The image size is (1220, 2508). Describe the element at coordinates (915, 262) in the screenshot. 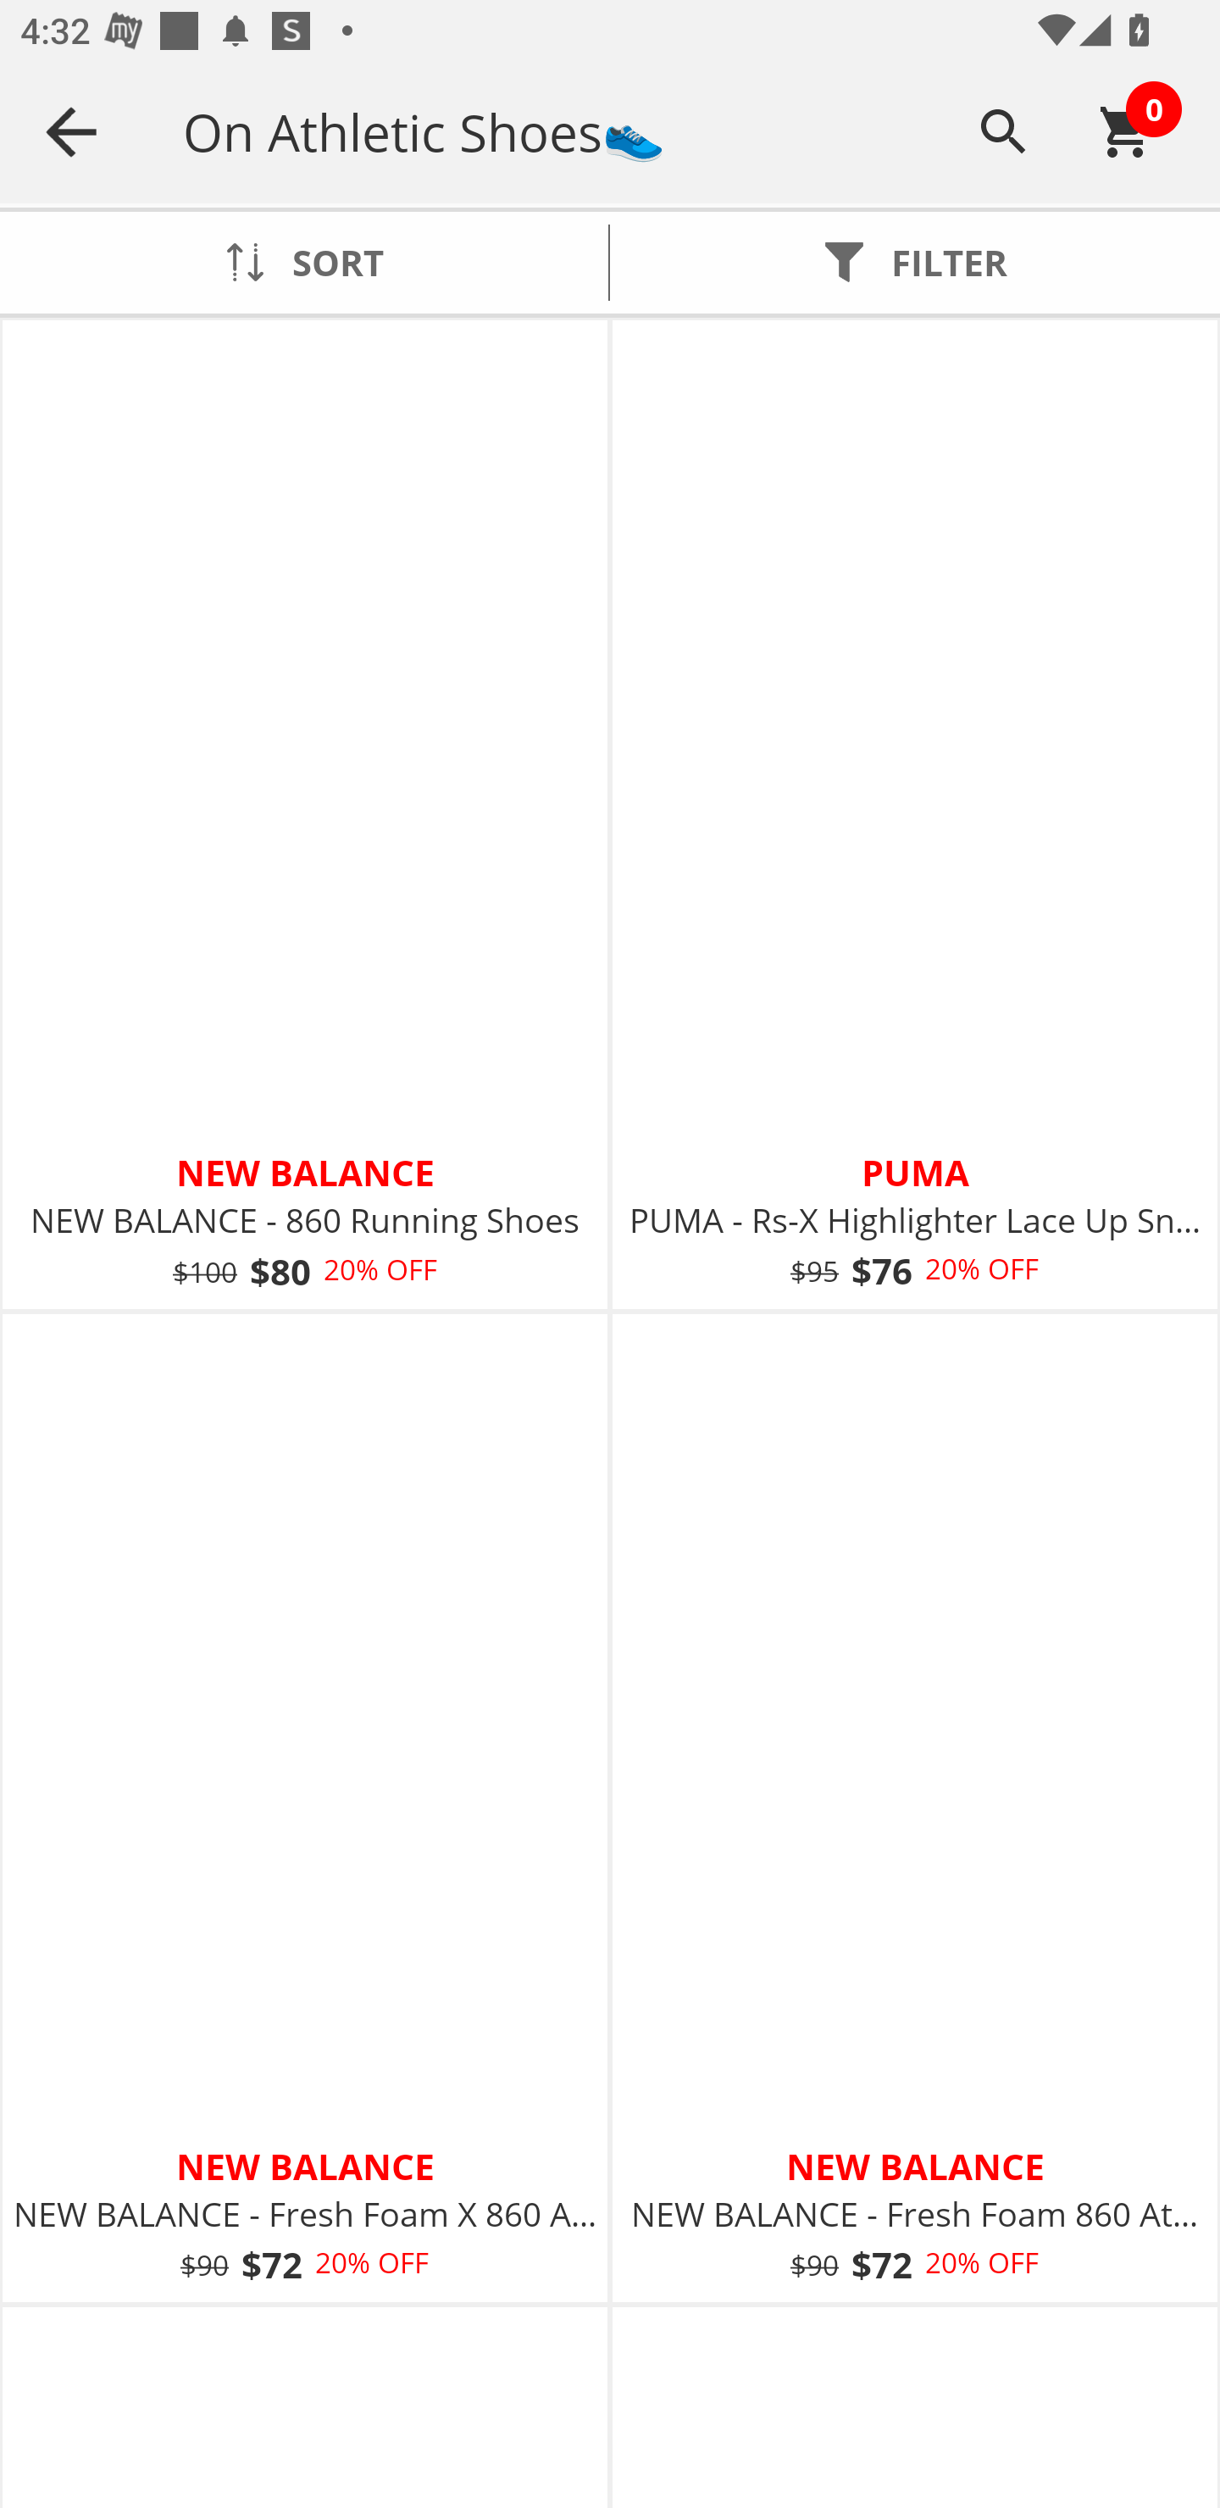

I see `FILTER` at that location.